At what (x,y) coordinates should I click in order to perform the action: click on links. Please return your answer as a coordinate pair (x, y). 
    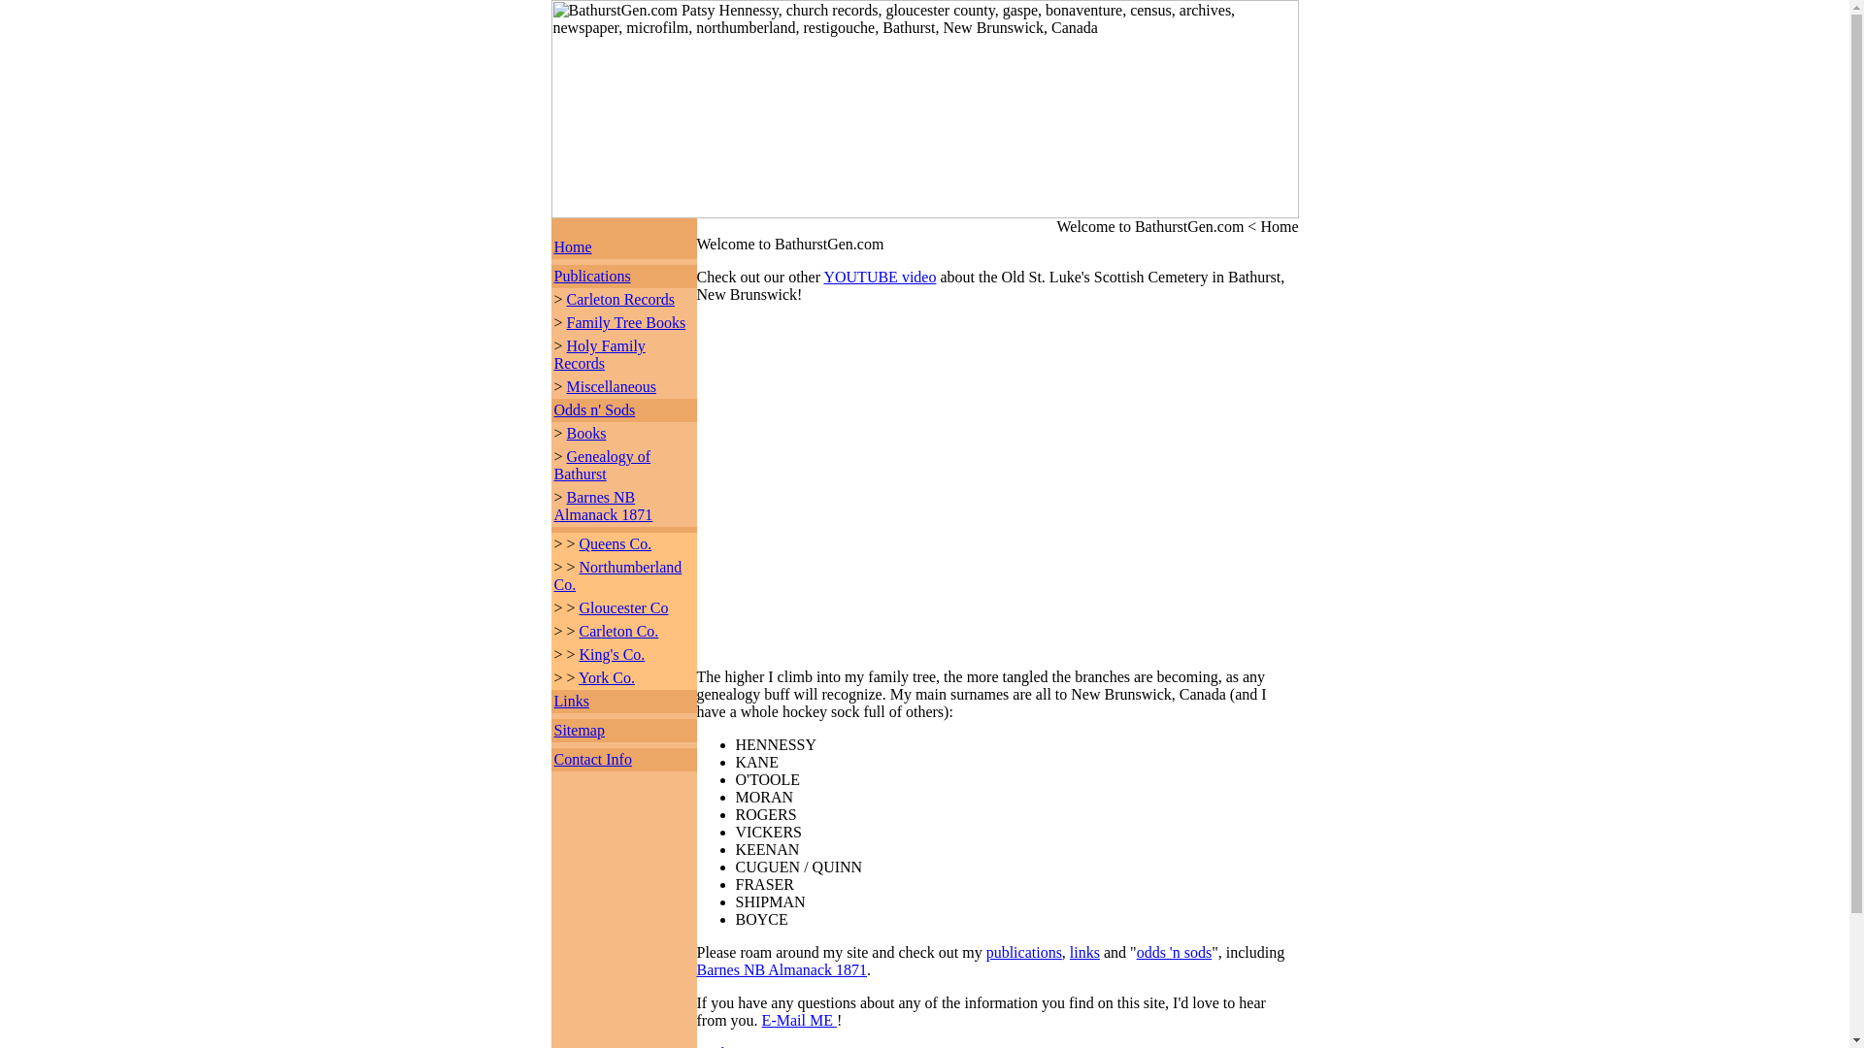
    Looking at the image, I should click on (1084, 953).